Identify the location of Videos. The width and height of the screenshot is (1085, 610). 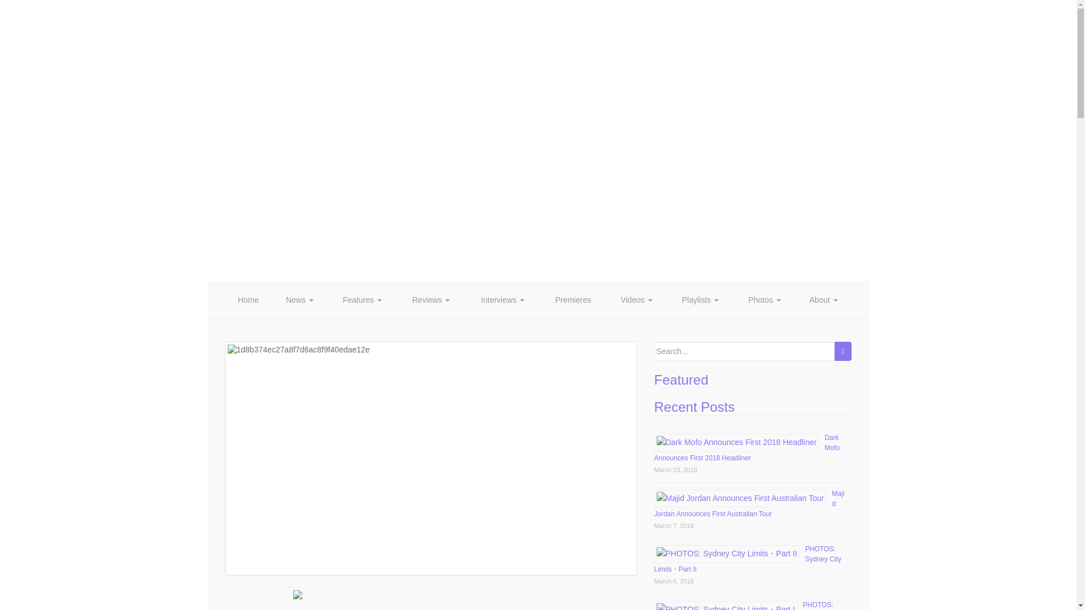
(636, 299).